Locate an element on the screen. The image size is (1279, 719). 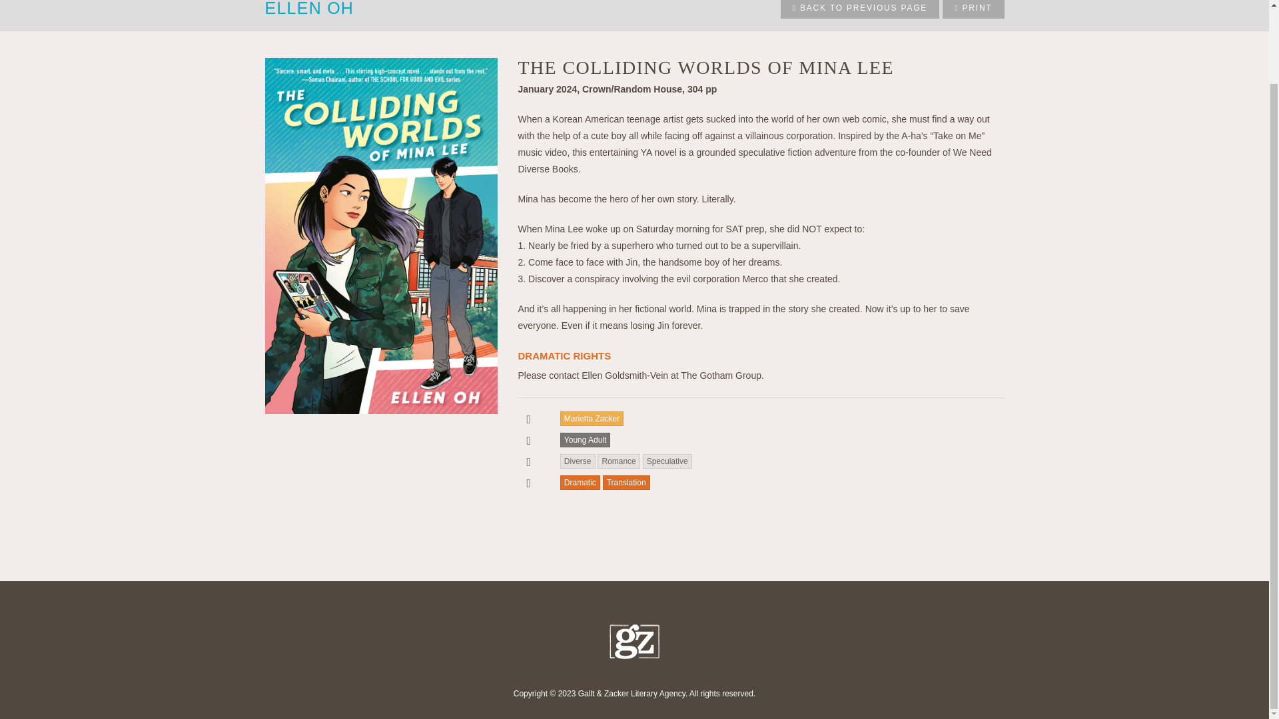
Ellen Oh THE COLLIDING WORLDS OF MINA LEE is located at coordinates (381, 495).